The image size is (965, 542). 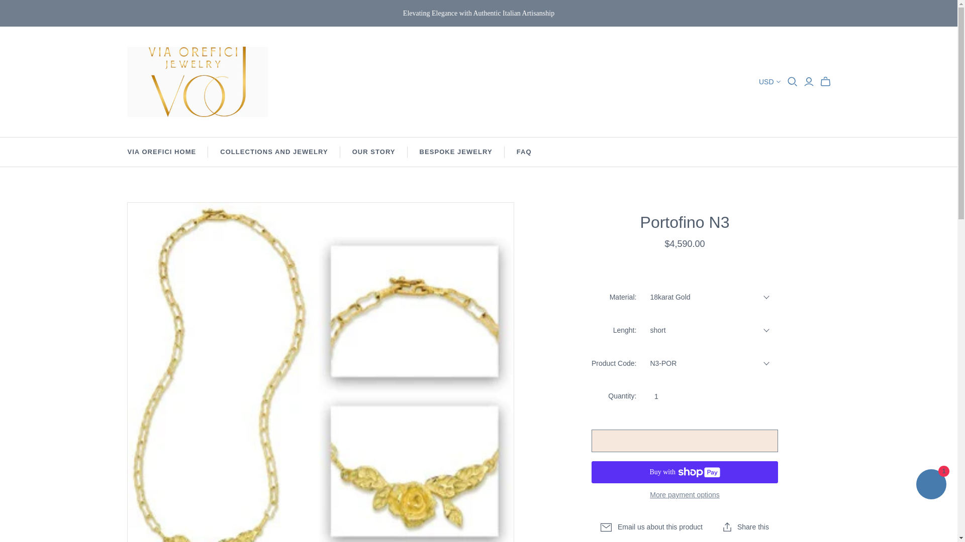 I want to click on Shopify online store chat, so click(x=931, y=486).